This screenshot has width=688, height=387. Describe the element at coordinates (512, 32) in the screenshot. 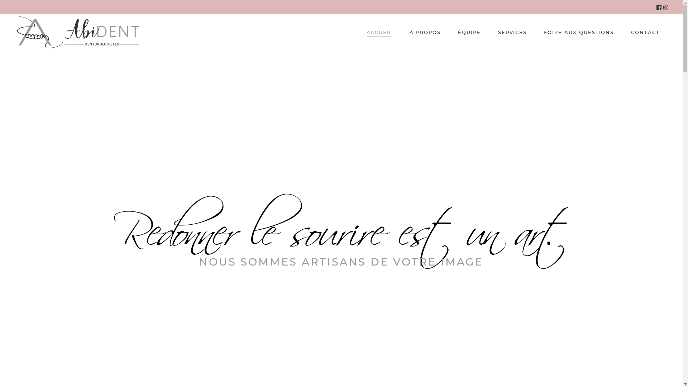

I see `SERVICES` at that location.